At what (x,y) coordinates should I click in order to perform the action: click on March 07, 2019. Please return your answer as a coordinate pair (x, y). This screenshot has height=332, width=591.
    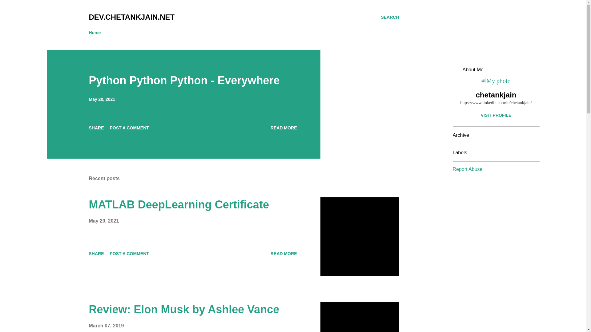
    Looking at the image, I should click on (106, 326).